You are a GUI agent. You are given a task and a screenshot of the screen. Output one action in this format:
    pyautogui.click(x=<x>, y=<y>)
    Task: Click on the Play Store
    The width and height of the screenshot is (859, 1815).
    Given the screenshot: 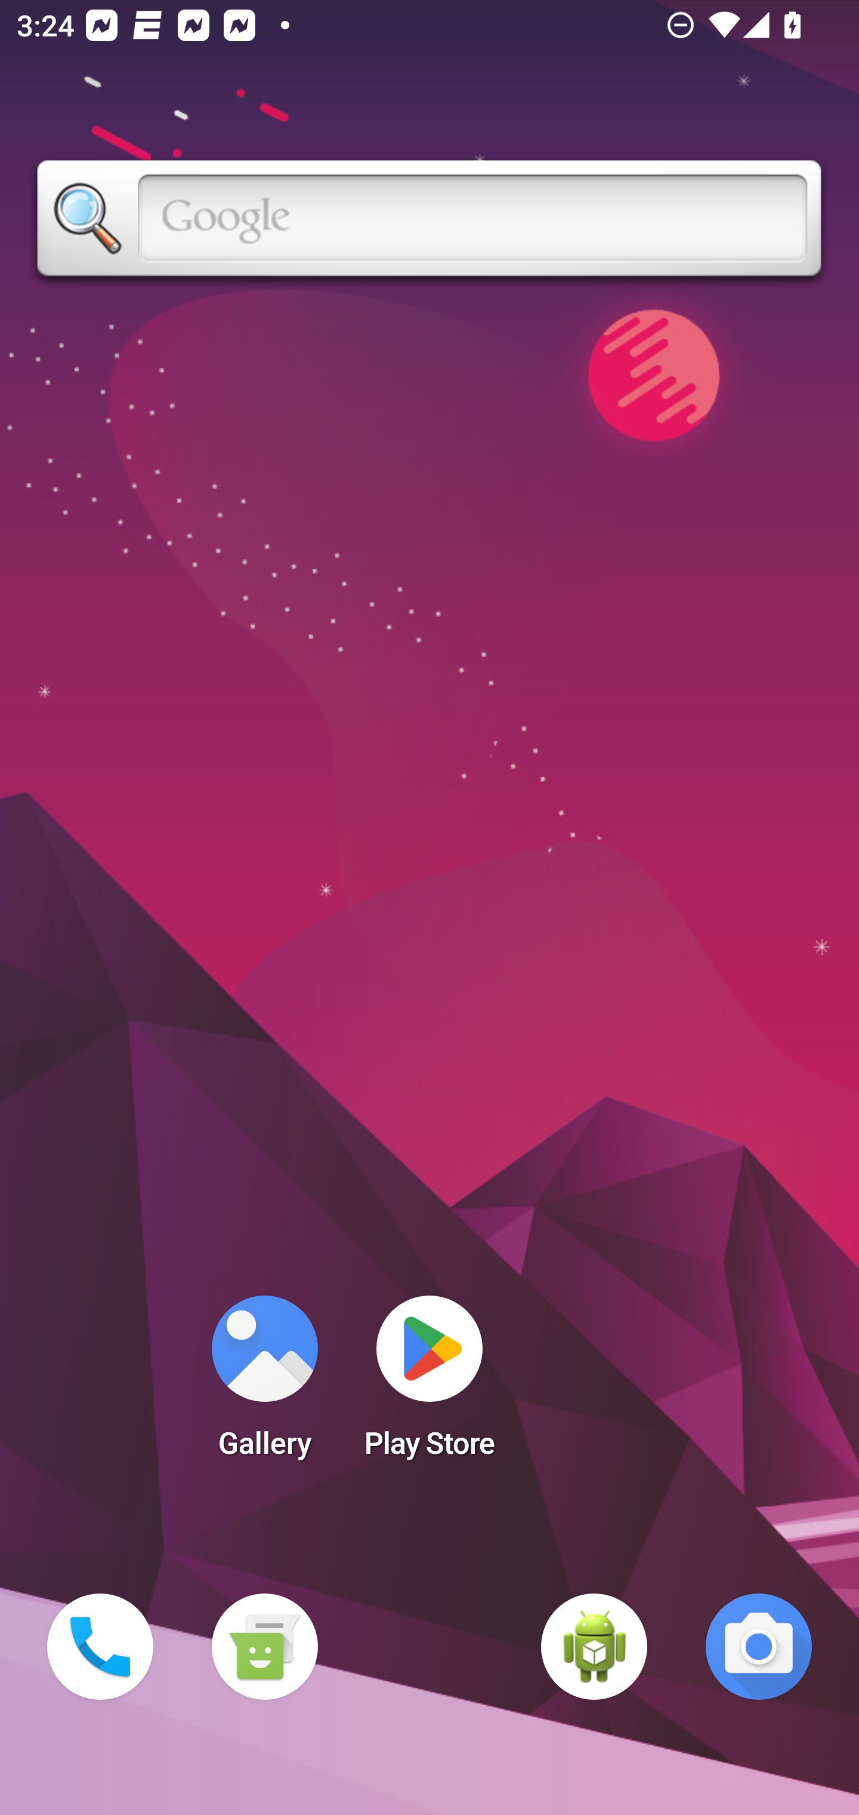 What is the action you would take?
    pyautogui.click(x=429, y=1384)
    